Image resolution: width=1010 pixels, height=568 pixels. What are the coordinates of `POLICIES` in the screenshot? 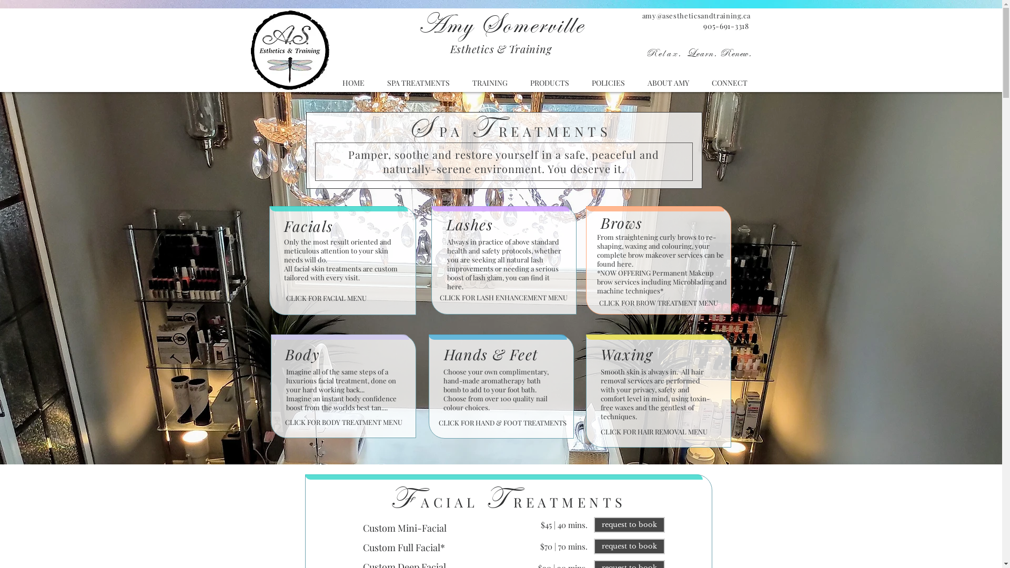 It's located at (609, 83).